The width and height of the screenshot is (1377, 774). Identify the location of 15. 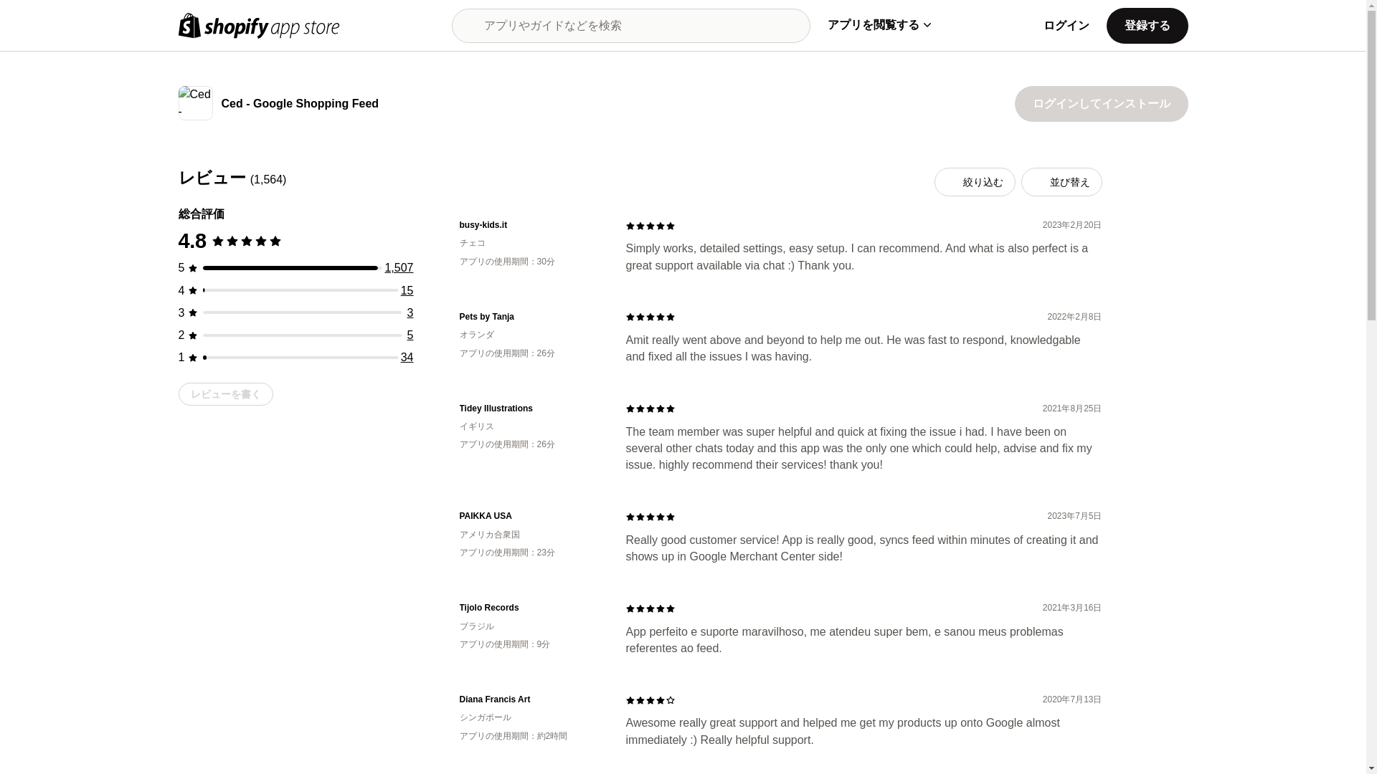
(407, 290).